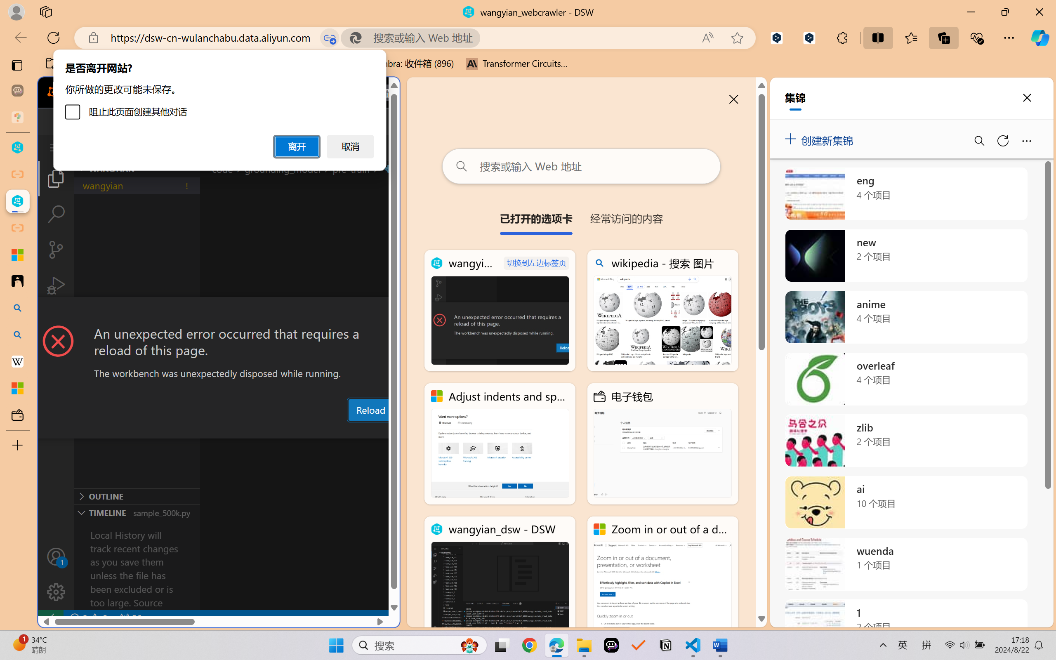  I want to click on Earth - Wikipedia, so click(17, 361).